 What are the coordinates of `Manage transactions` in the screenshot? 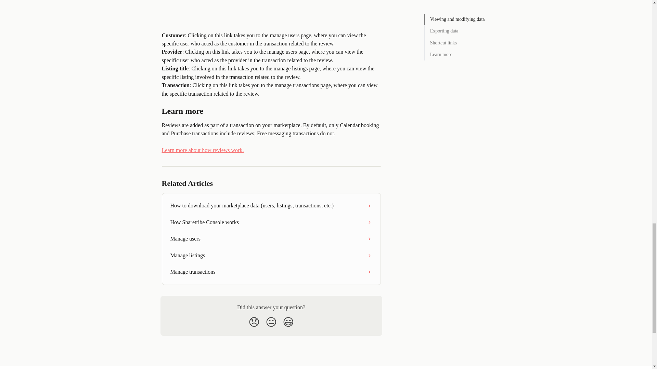 It's located at (271, 272).